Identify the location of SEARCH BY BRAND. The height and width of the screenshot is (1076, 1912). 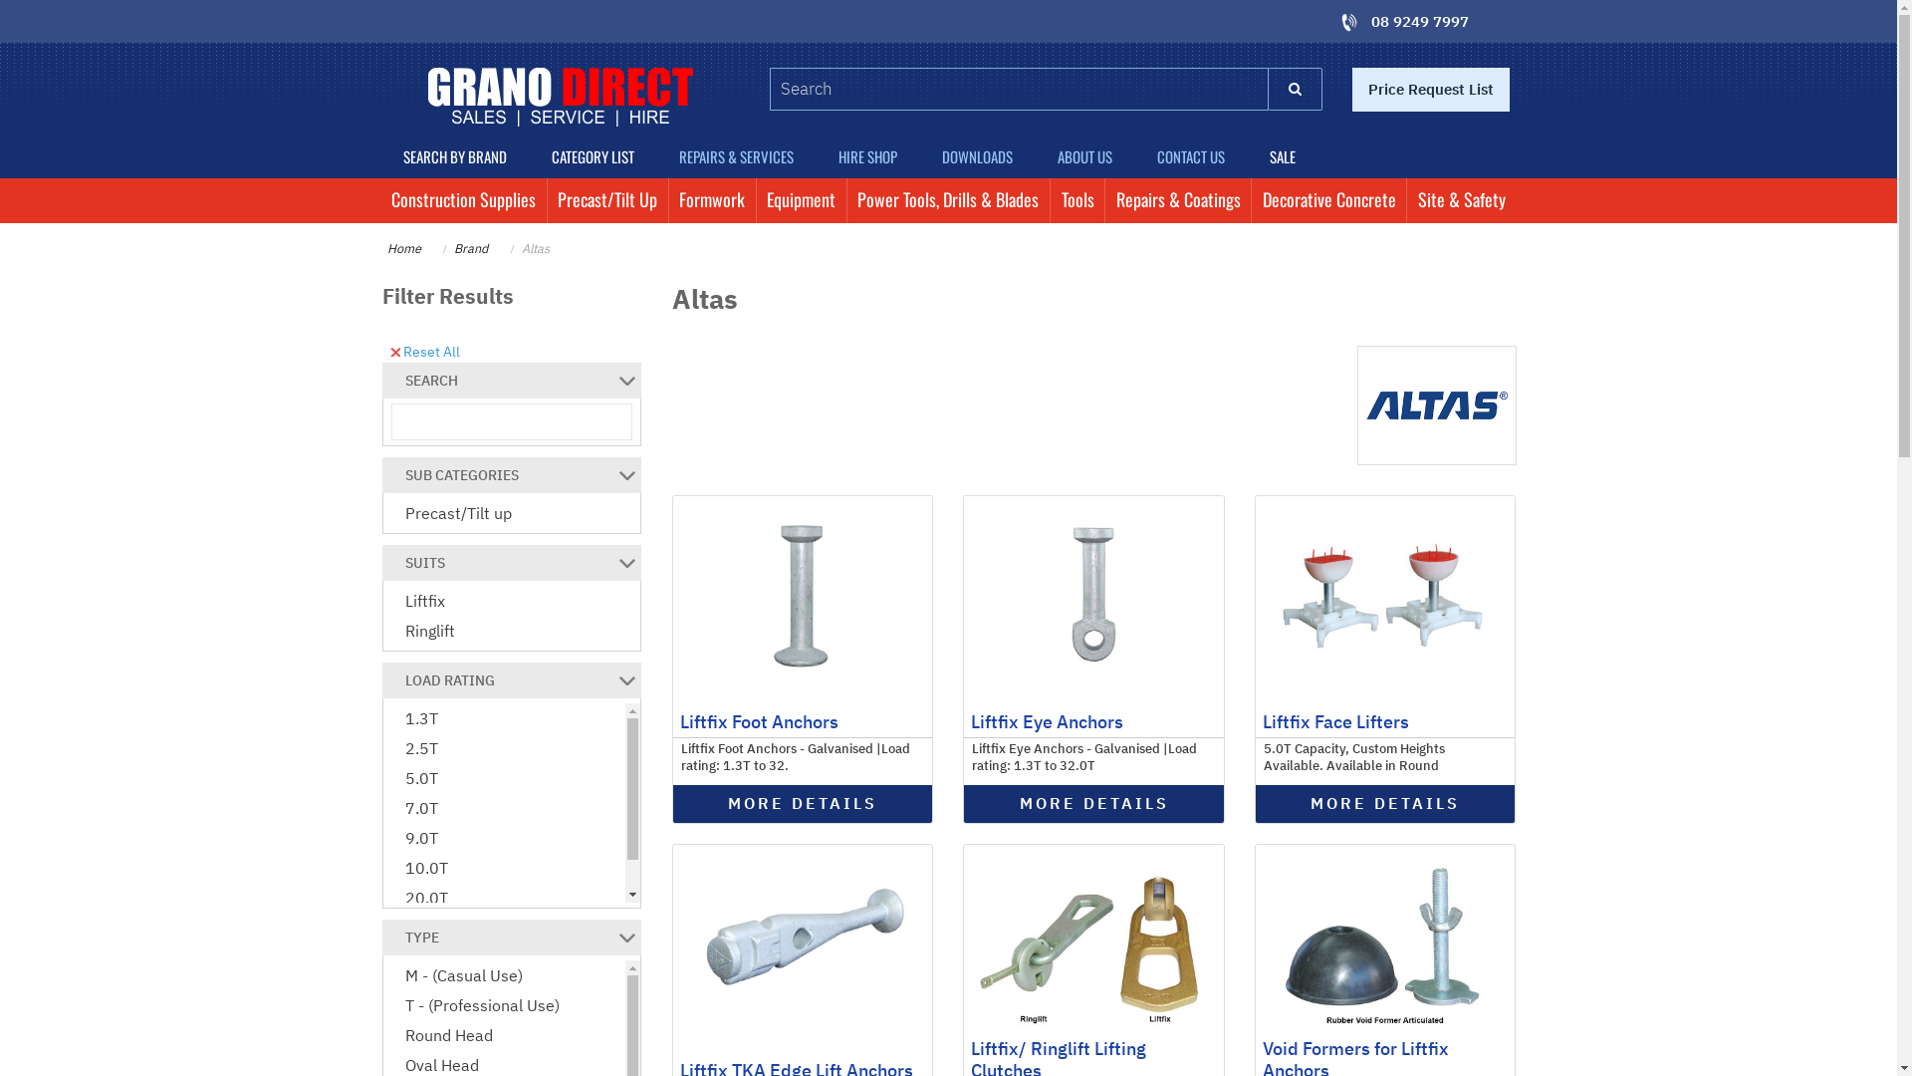
(454, 157).